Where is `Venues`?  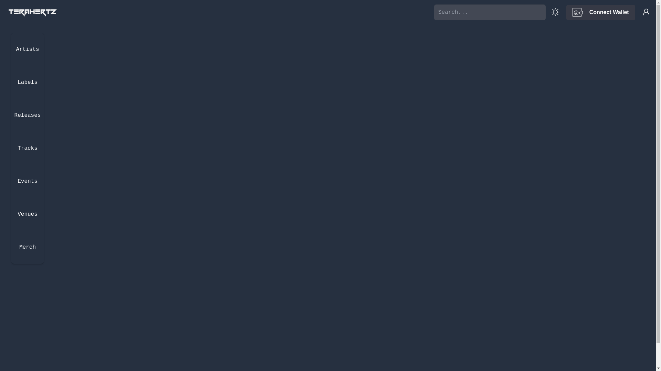
Venues is located at coordinates (28, 214).